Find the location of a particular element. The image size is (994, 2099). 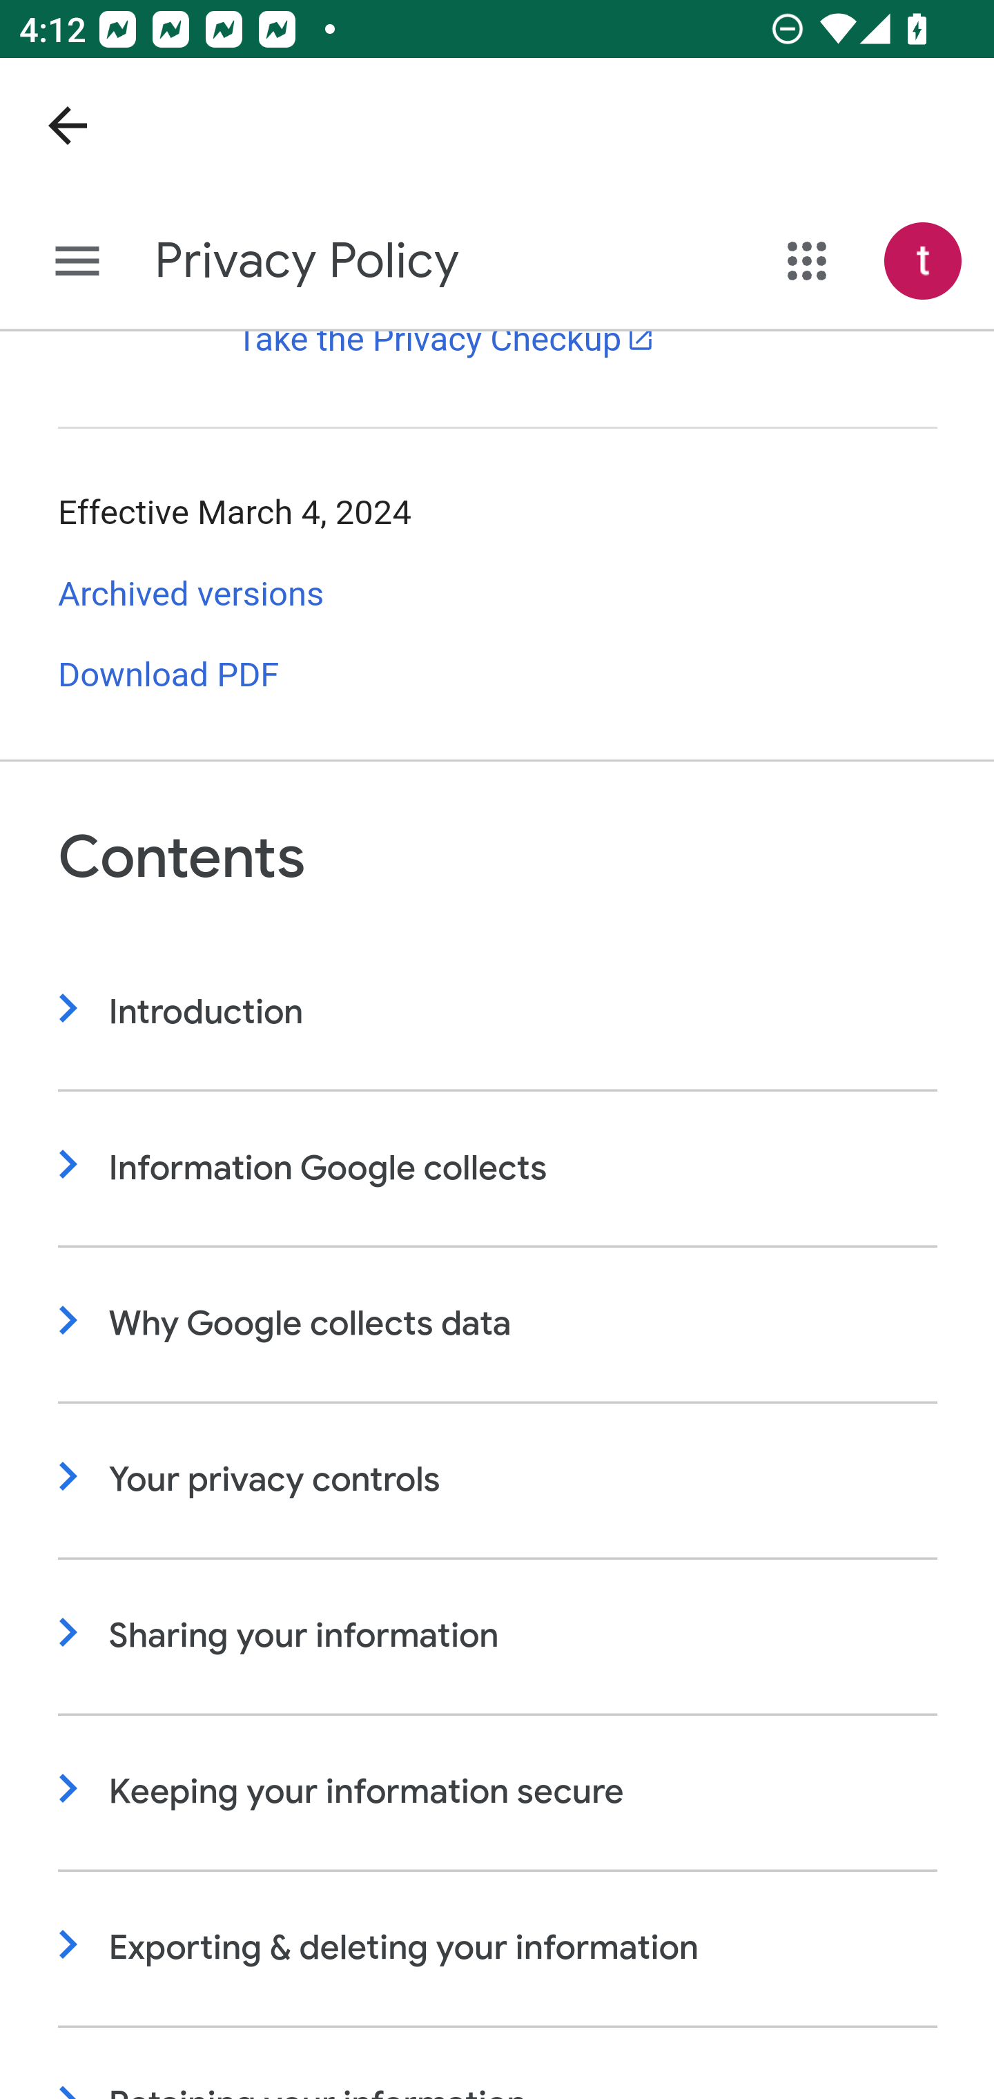

Your privacy controls is located at coordinates (498, 1480).